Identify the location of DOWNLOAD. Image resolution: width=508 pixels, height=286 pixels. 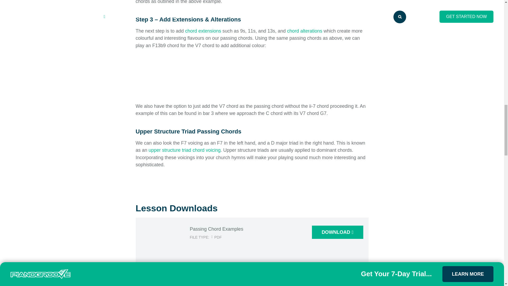
(337, 232).